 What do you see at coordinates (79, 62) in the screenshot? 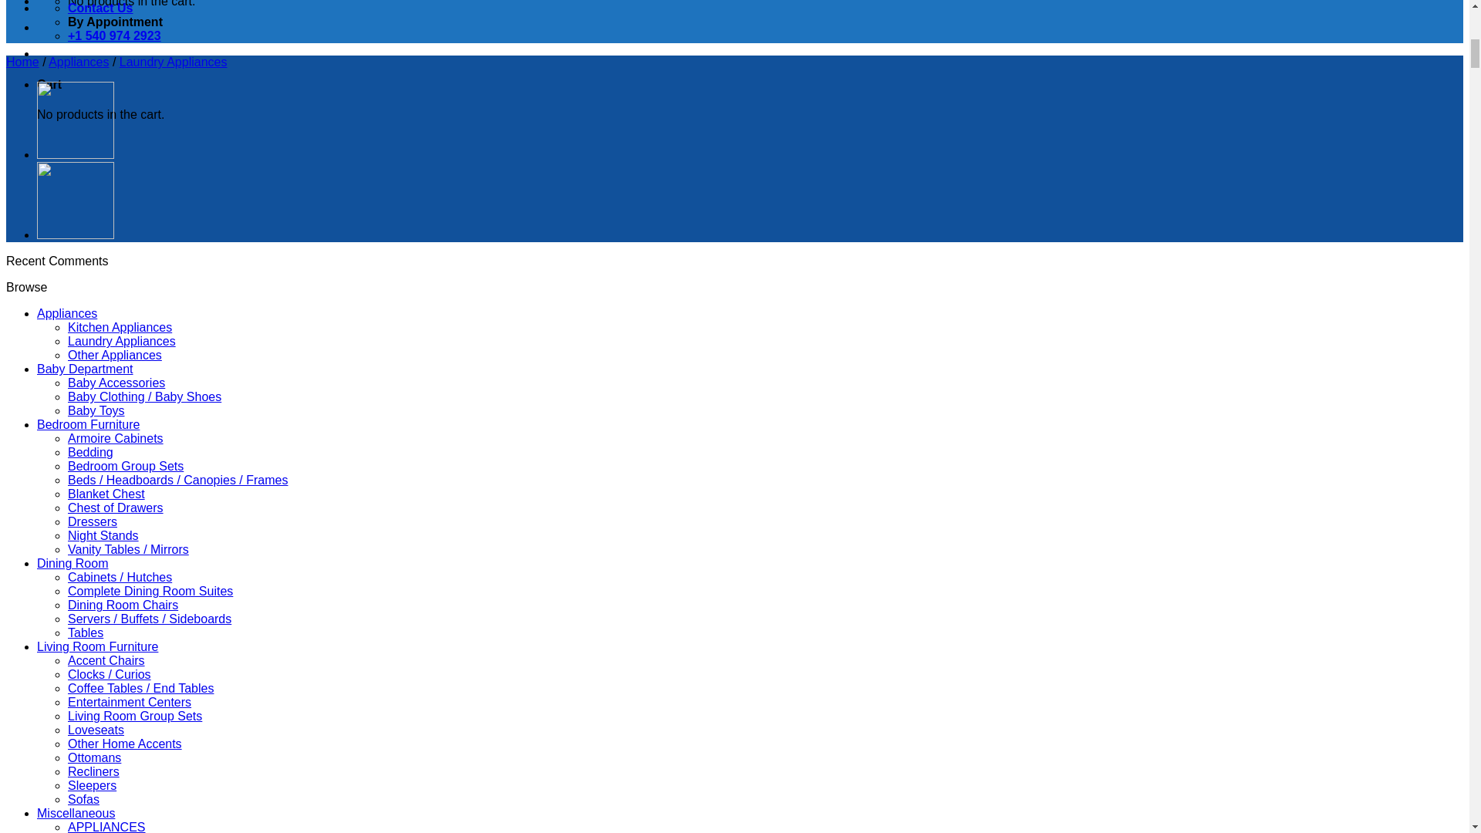
I see `Appliances` at bounding box center [79, 62].